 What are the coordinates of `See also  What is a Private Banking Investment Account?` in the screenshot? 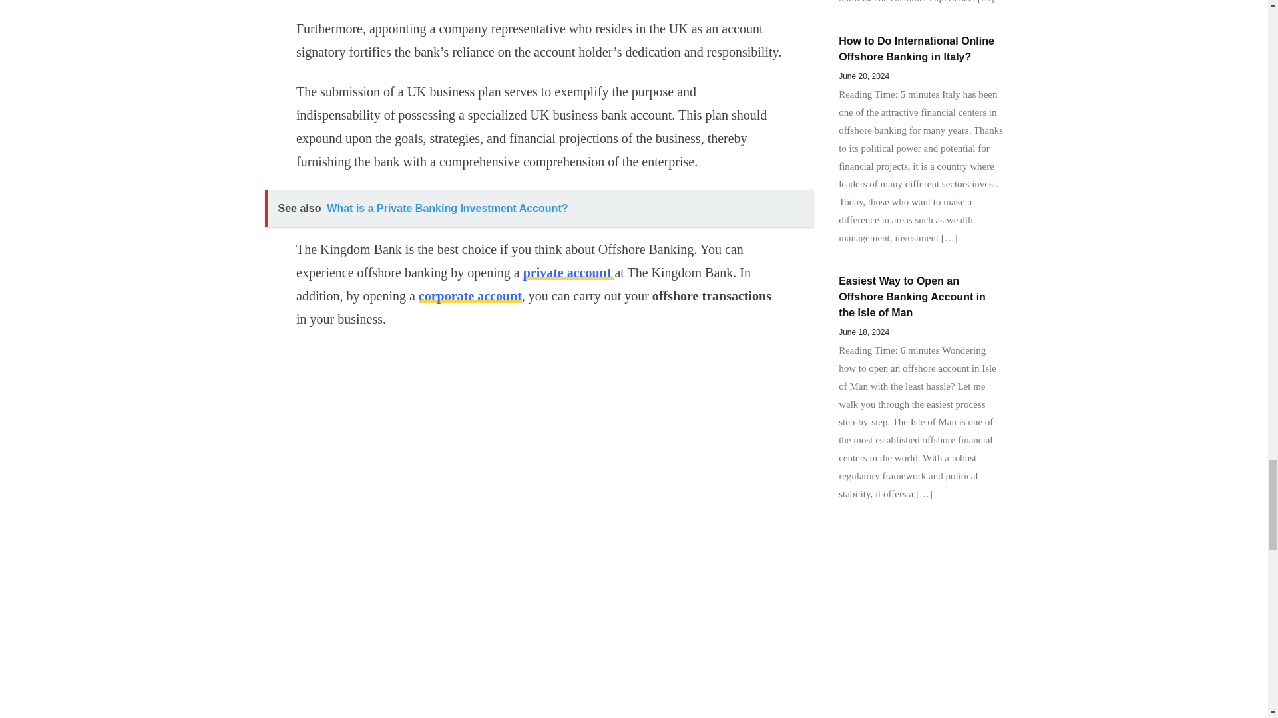 It's located at (539, 209).